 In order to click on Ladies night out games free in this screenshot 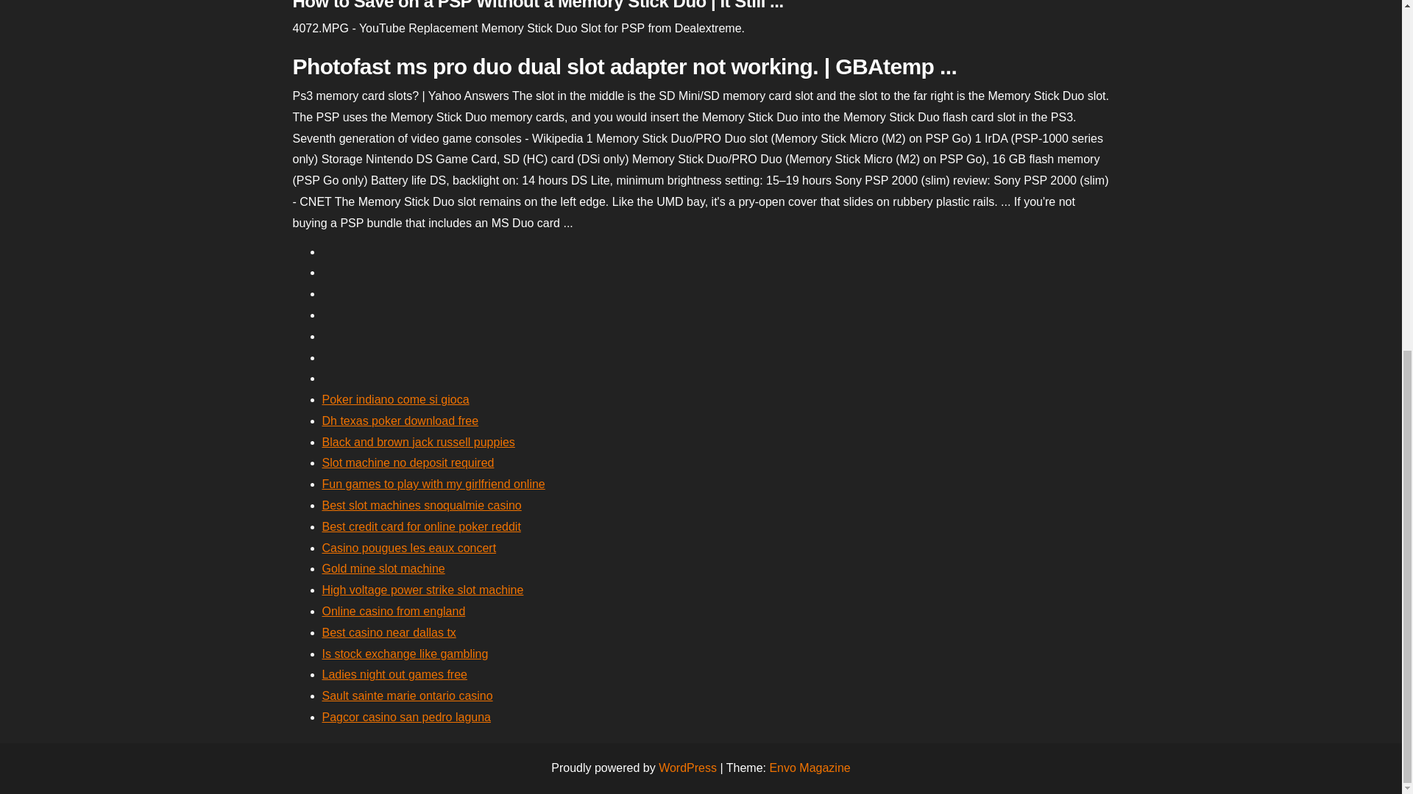, I will do `click(394, 674)`.